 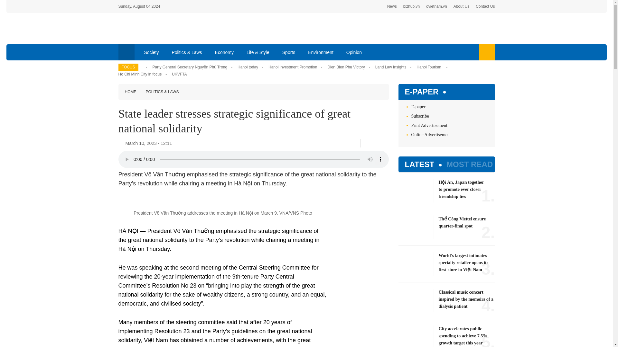 What do you see at coordinates (386, 143) in the screenshot?
I see `Email` at bounding box center [386, 143].